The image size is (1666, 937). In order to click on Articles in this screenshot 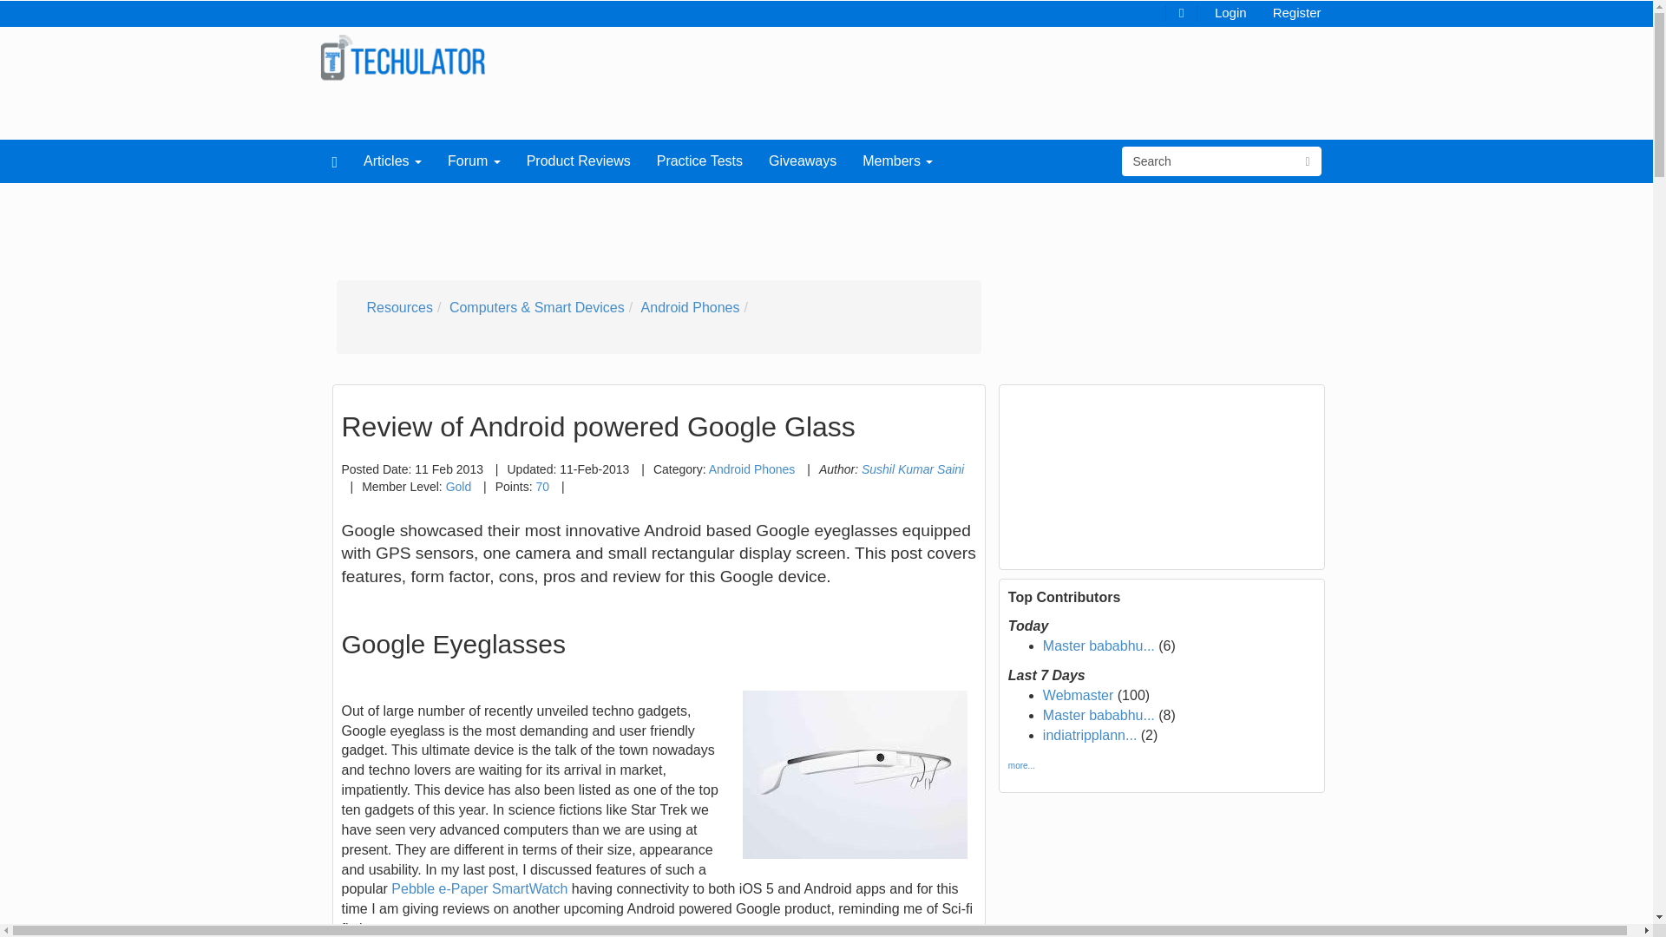, I will do `click(392, 161)`.